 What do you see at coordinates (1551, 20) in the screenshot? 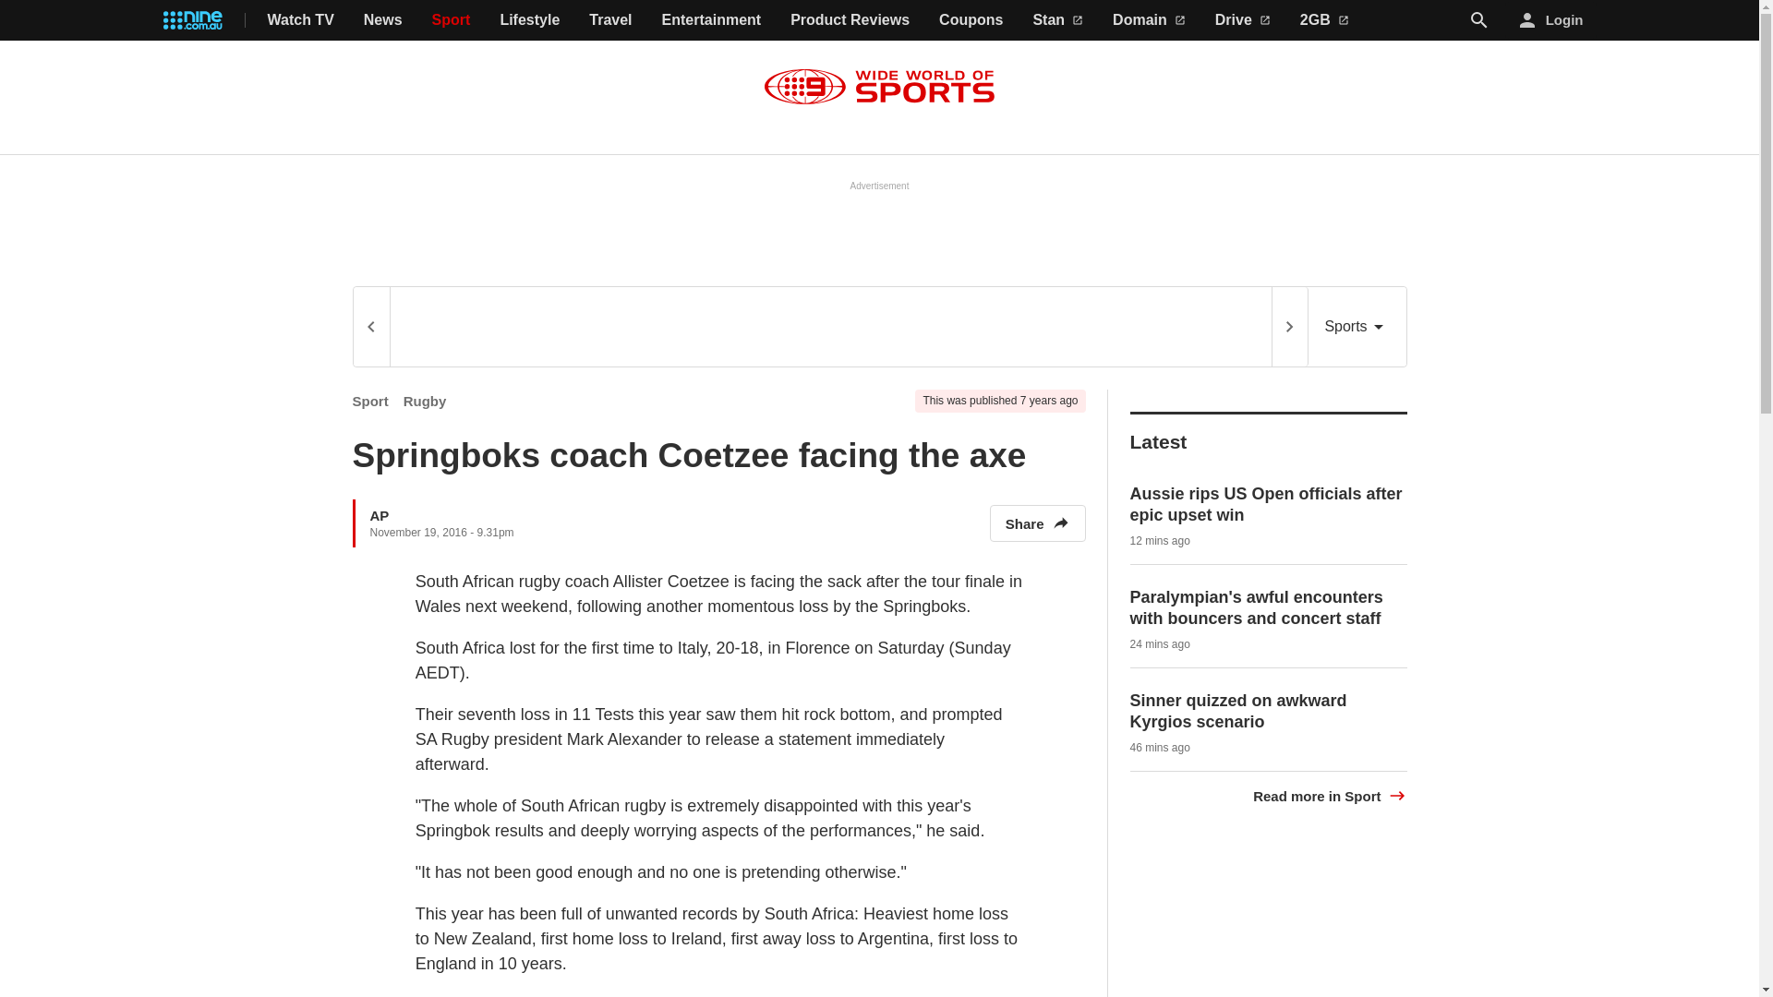
I see `Login` at bounding box center [1551, 20].